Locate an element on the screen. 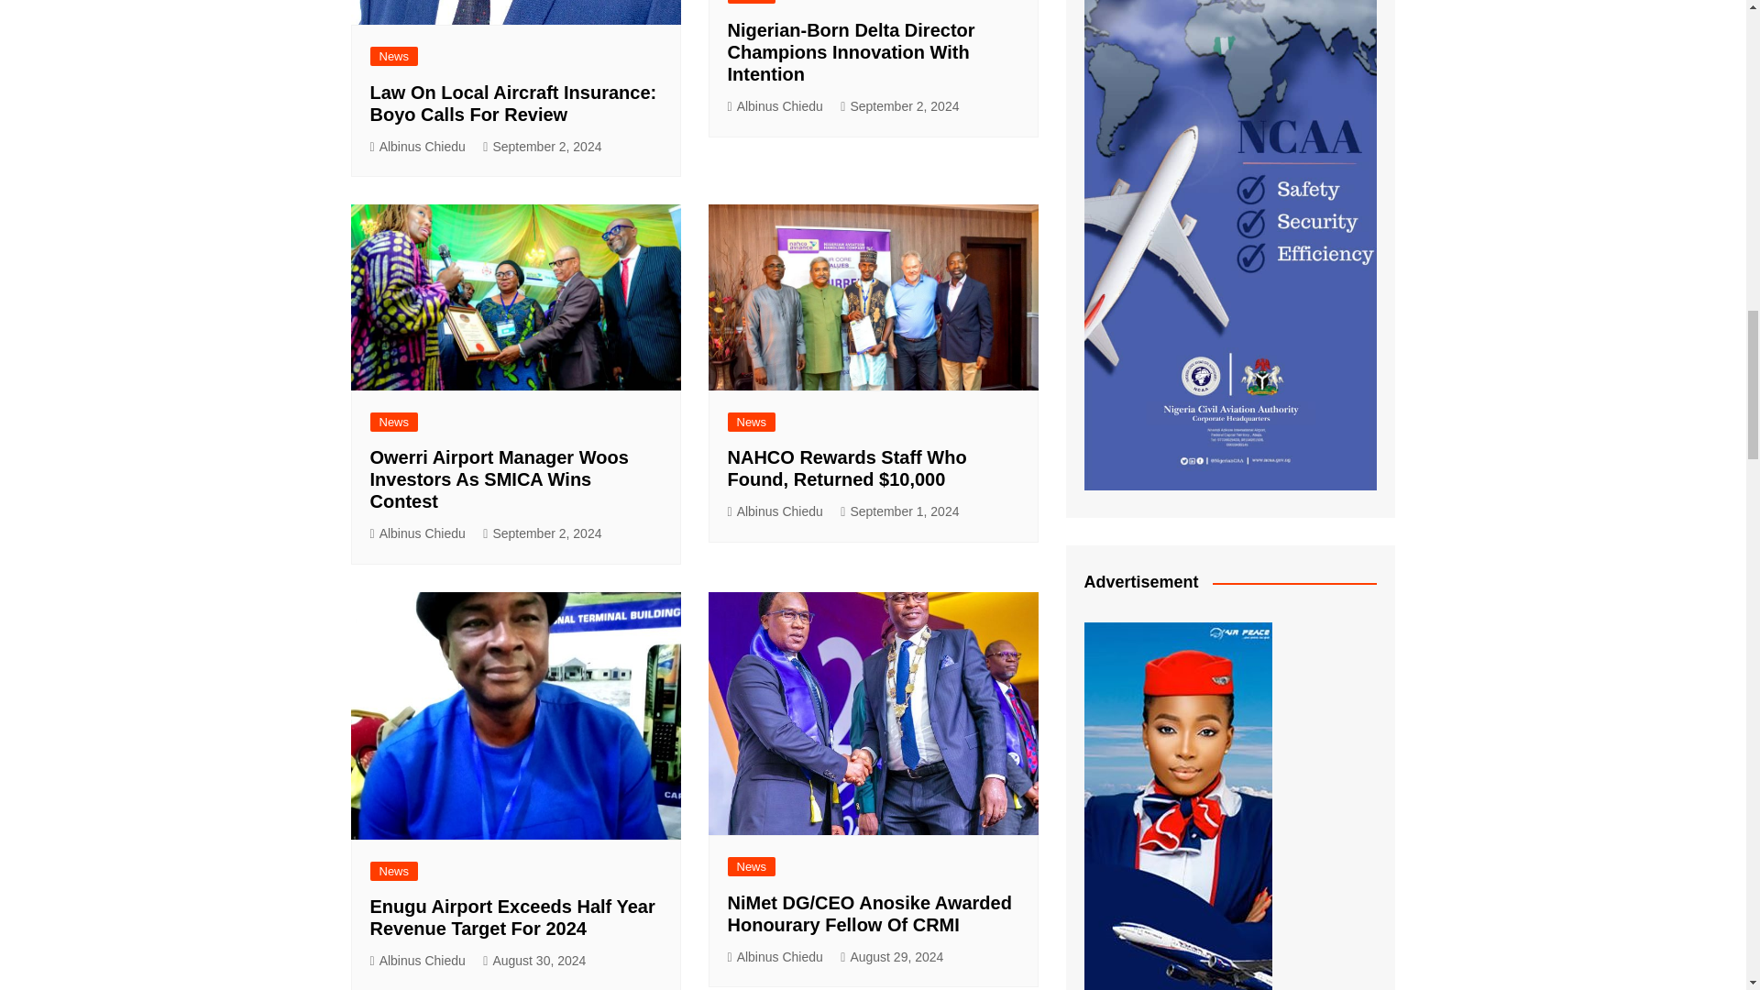  September 2, 2024 is located at coordinates (900, 106).